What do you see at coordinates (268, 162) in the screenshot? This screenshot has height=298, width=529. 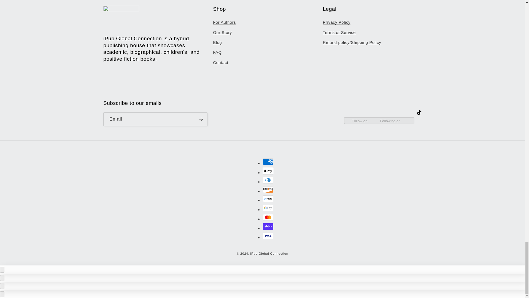 I see `American Express` at bounding box center [268, 162].